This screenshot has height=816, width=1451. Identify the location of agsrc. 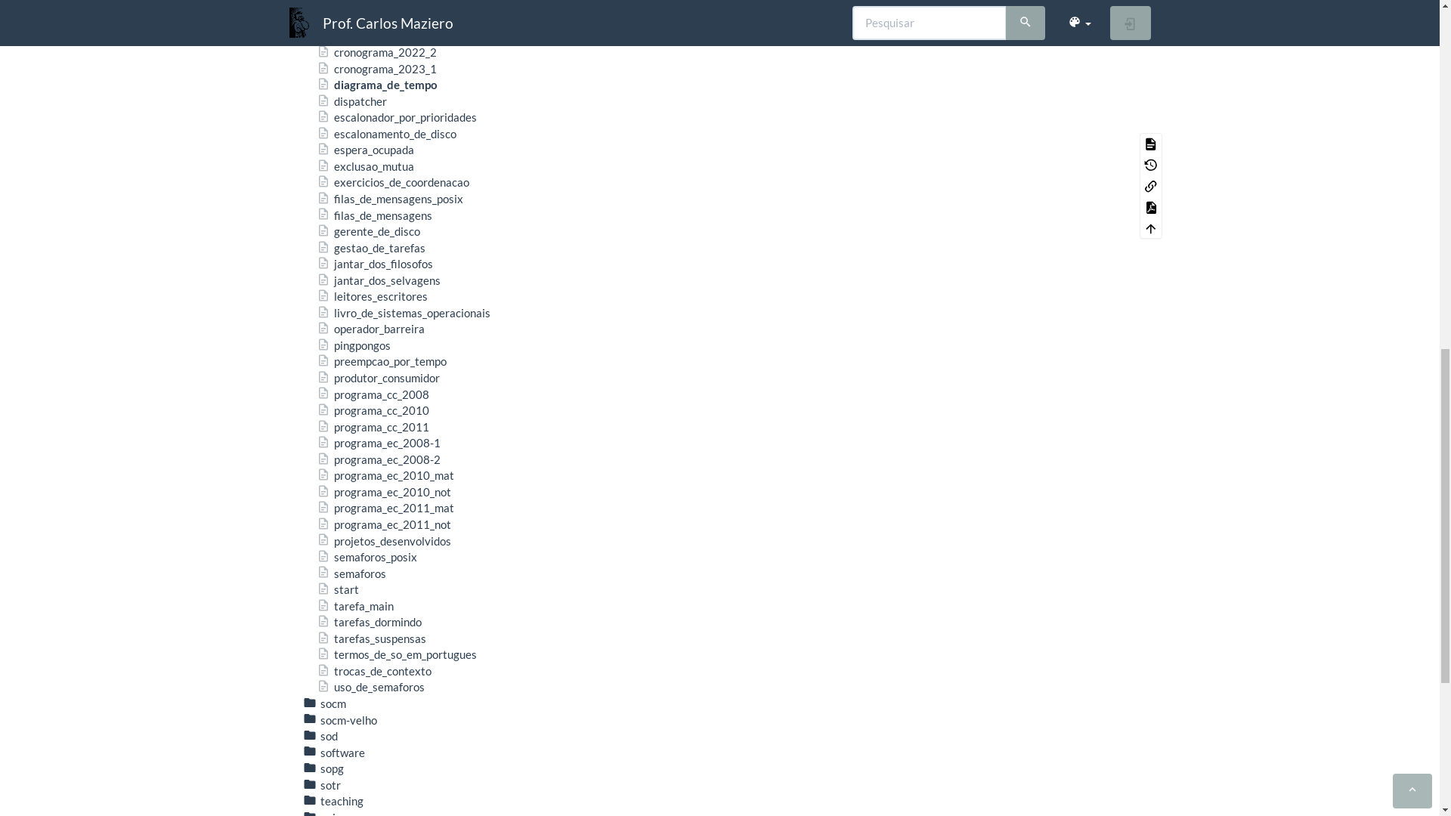
(325, 210).